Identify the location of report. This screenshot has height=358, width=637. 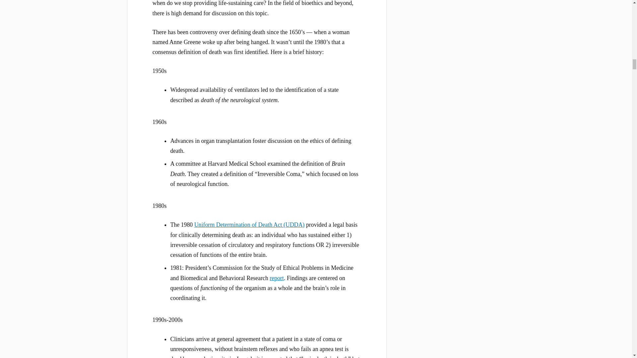
(277, 278).